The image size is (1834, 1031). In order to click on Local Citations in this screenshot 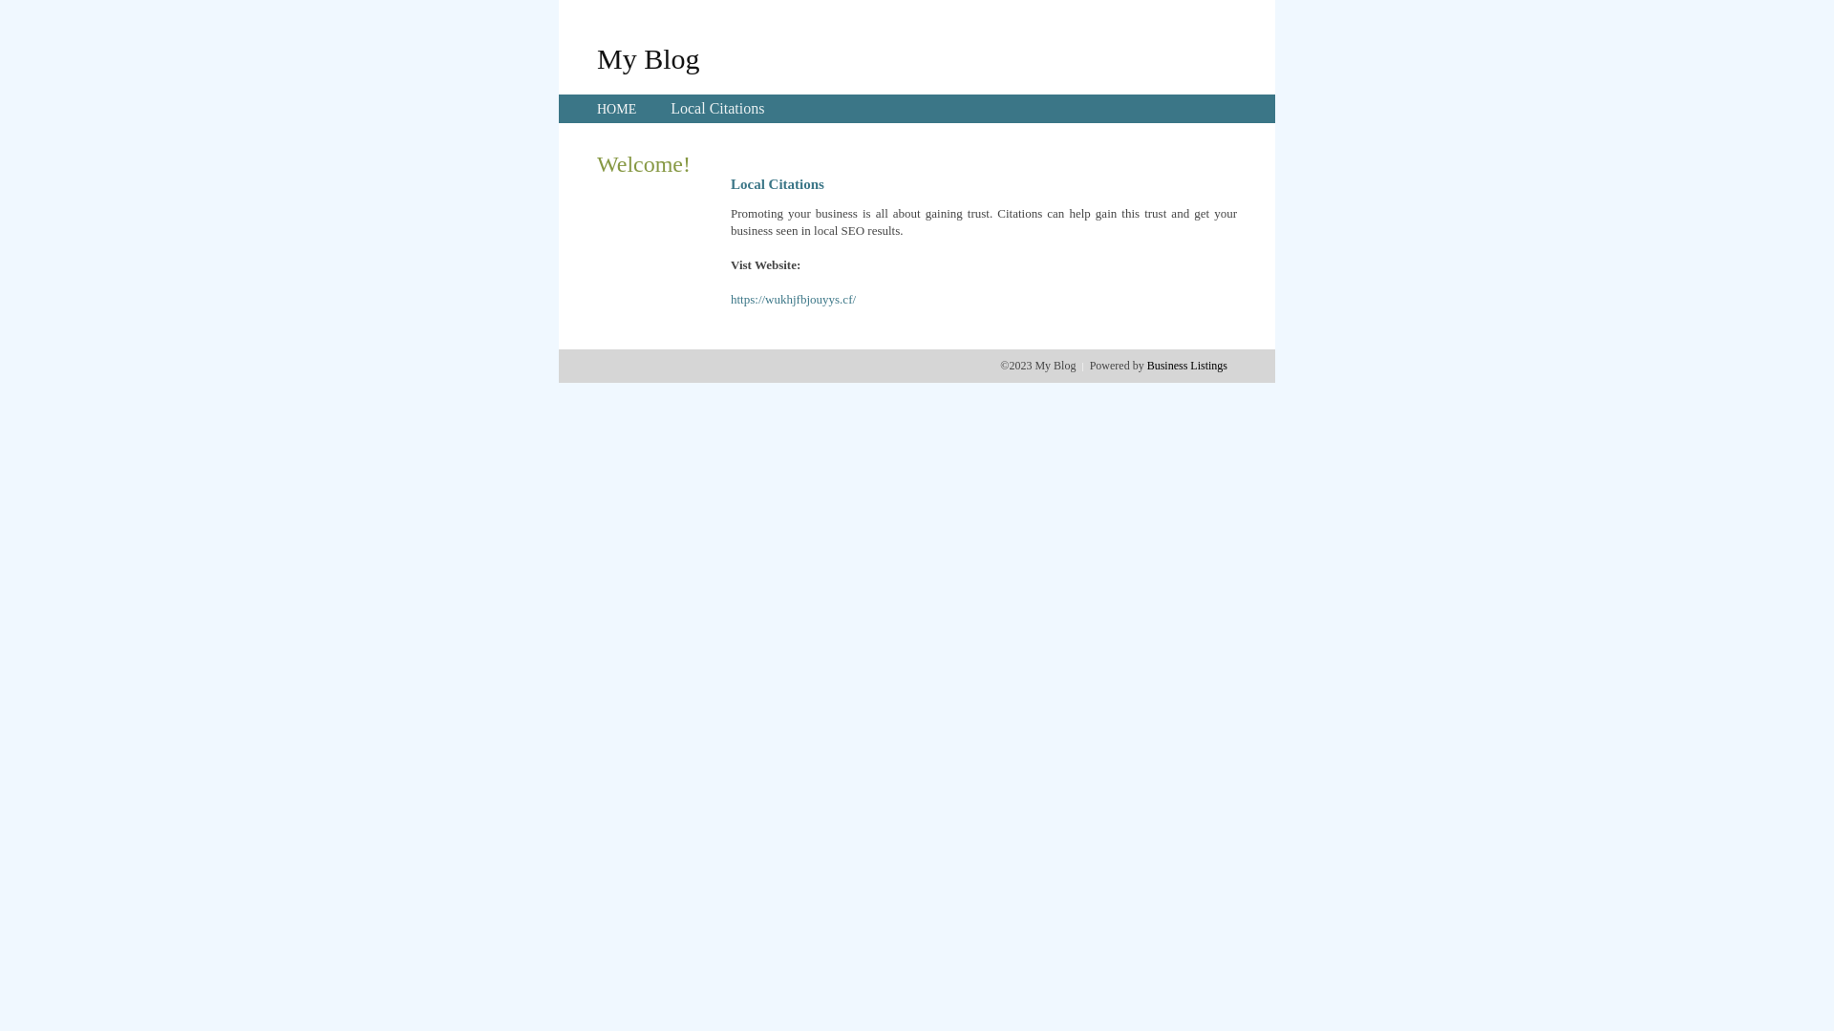, I will do `click(717, 109)`.